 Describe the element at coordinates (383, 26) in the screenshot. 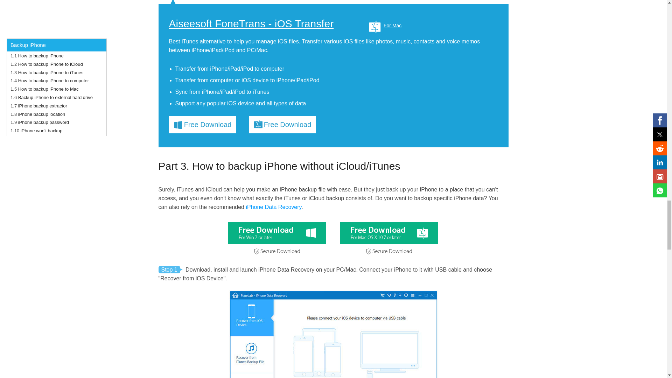

I see `For Mac` at that location.